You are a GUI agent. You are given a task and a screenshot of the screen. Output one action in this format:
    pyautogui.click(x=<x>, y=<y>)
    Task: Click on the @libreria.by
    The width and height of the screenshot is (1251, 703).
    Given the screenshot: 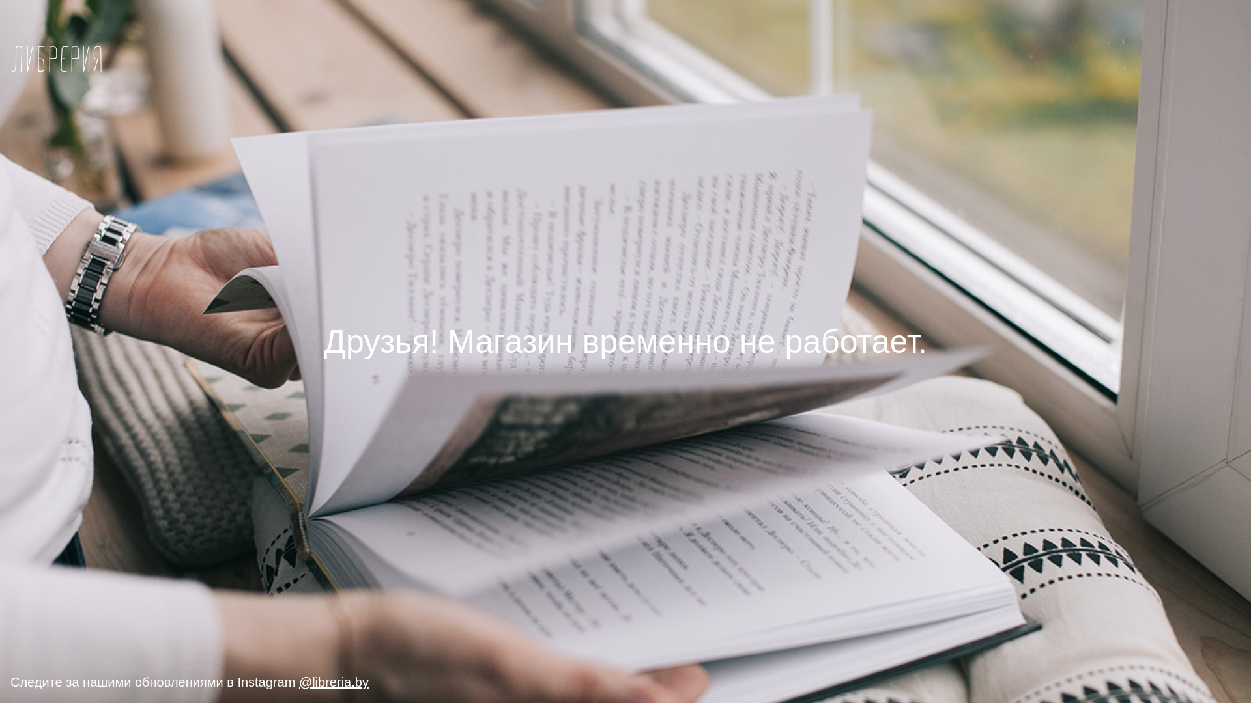 What is the action you would take?
    pyautogui.click(x=334, y=682)
    